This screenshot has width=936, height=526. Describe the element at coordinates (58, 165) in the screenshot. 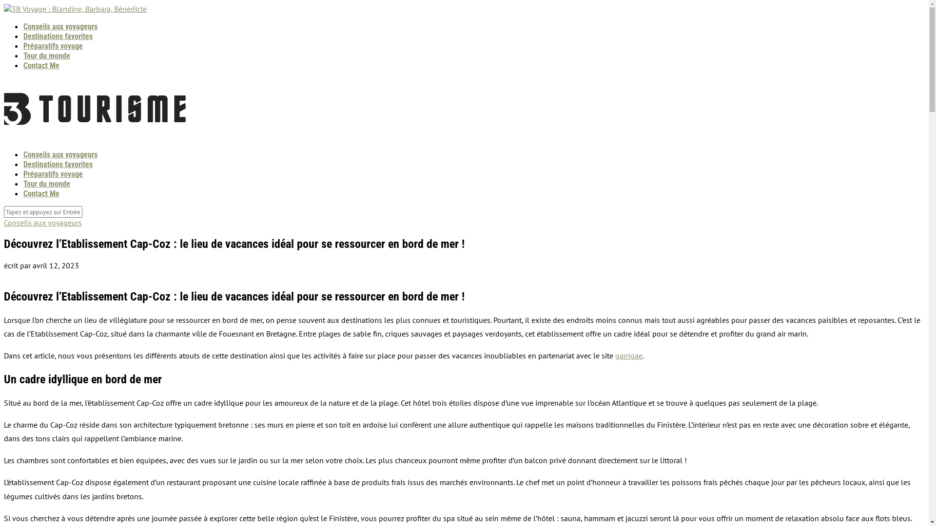

I see `Destinations favorites` at that location.